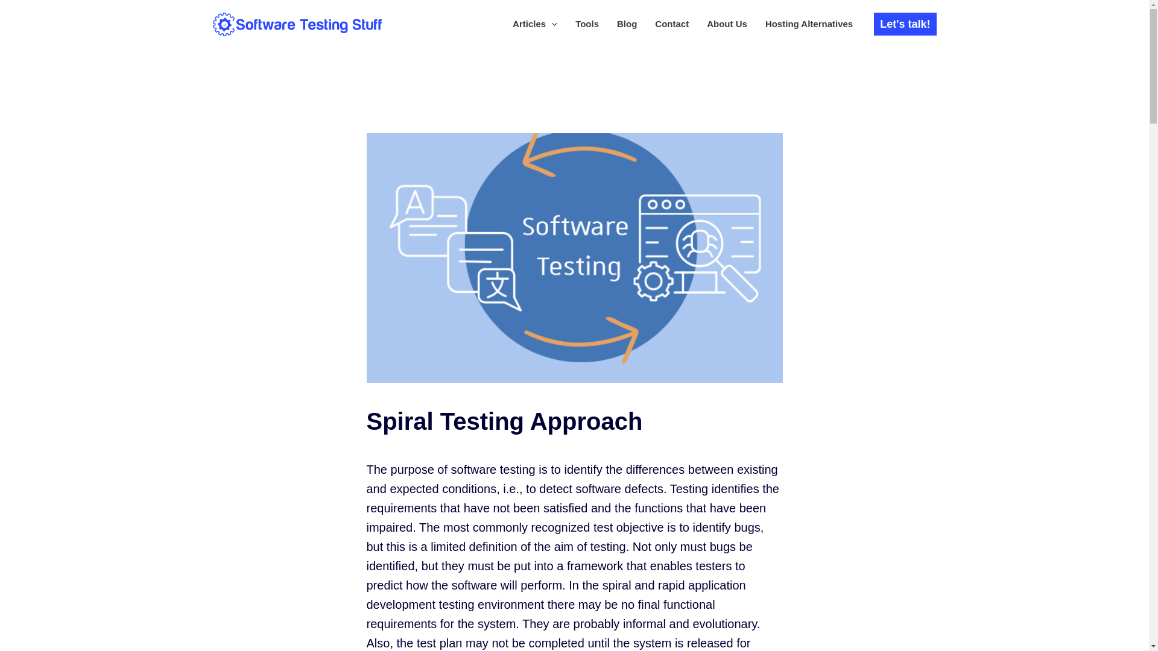  I want to click on About Us, so click(727, 24).